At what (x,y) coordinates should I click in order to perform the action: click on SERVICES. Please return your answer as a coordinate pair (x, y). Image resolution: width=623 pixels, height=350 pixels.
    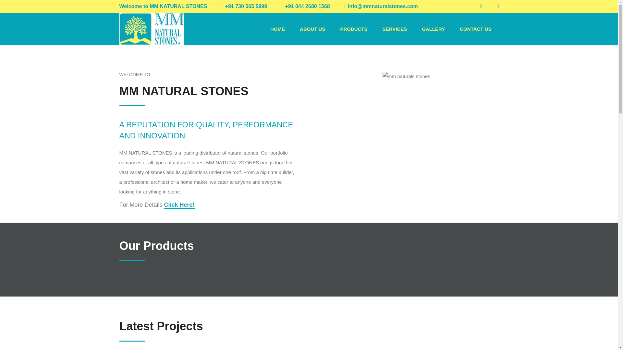
    Looking at the image, I should click on (395, 29).